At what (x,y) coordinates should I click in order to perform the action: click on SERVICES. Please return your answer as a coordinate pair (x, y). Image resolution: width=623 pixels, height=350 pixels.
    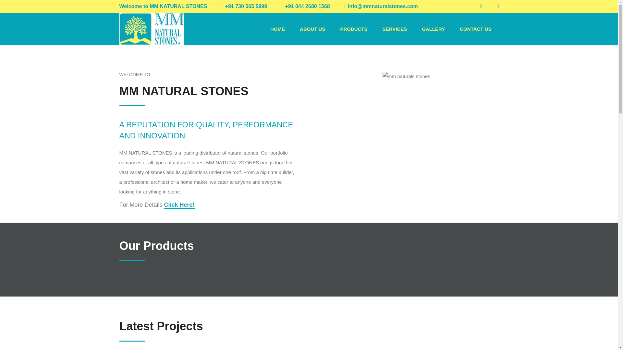
    Looking at the image, I should click on (395, 29).